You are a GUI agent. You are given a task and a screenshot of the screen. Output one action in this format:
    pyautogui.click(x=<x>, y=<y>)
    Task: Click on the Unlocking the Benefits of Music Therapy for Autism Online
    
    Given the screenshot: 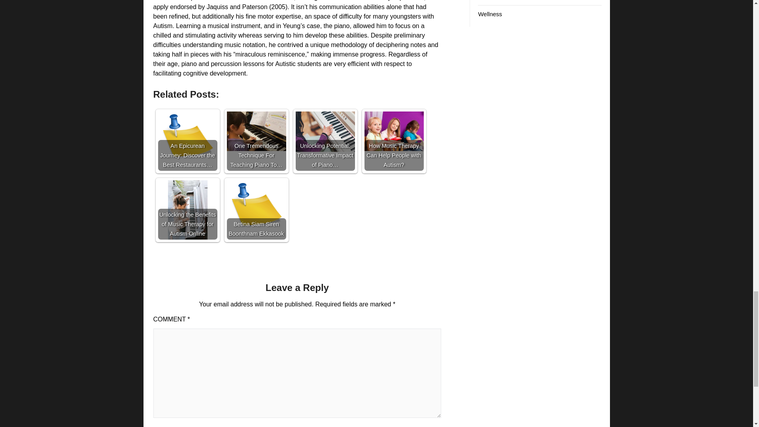 What is the action you would take?
    pyautogui.click(x=187, y=210)
    